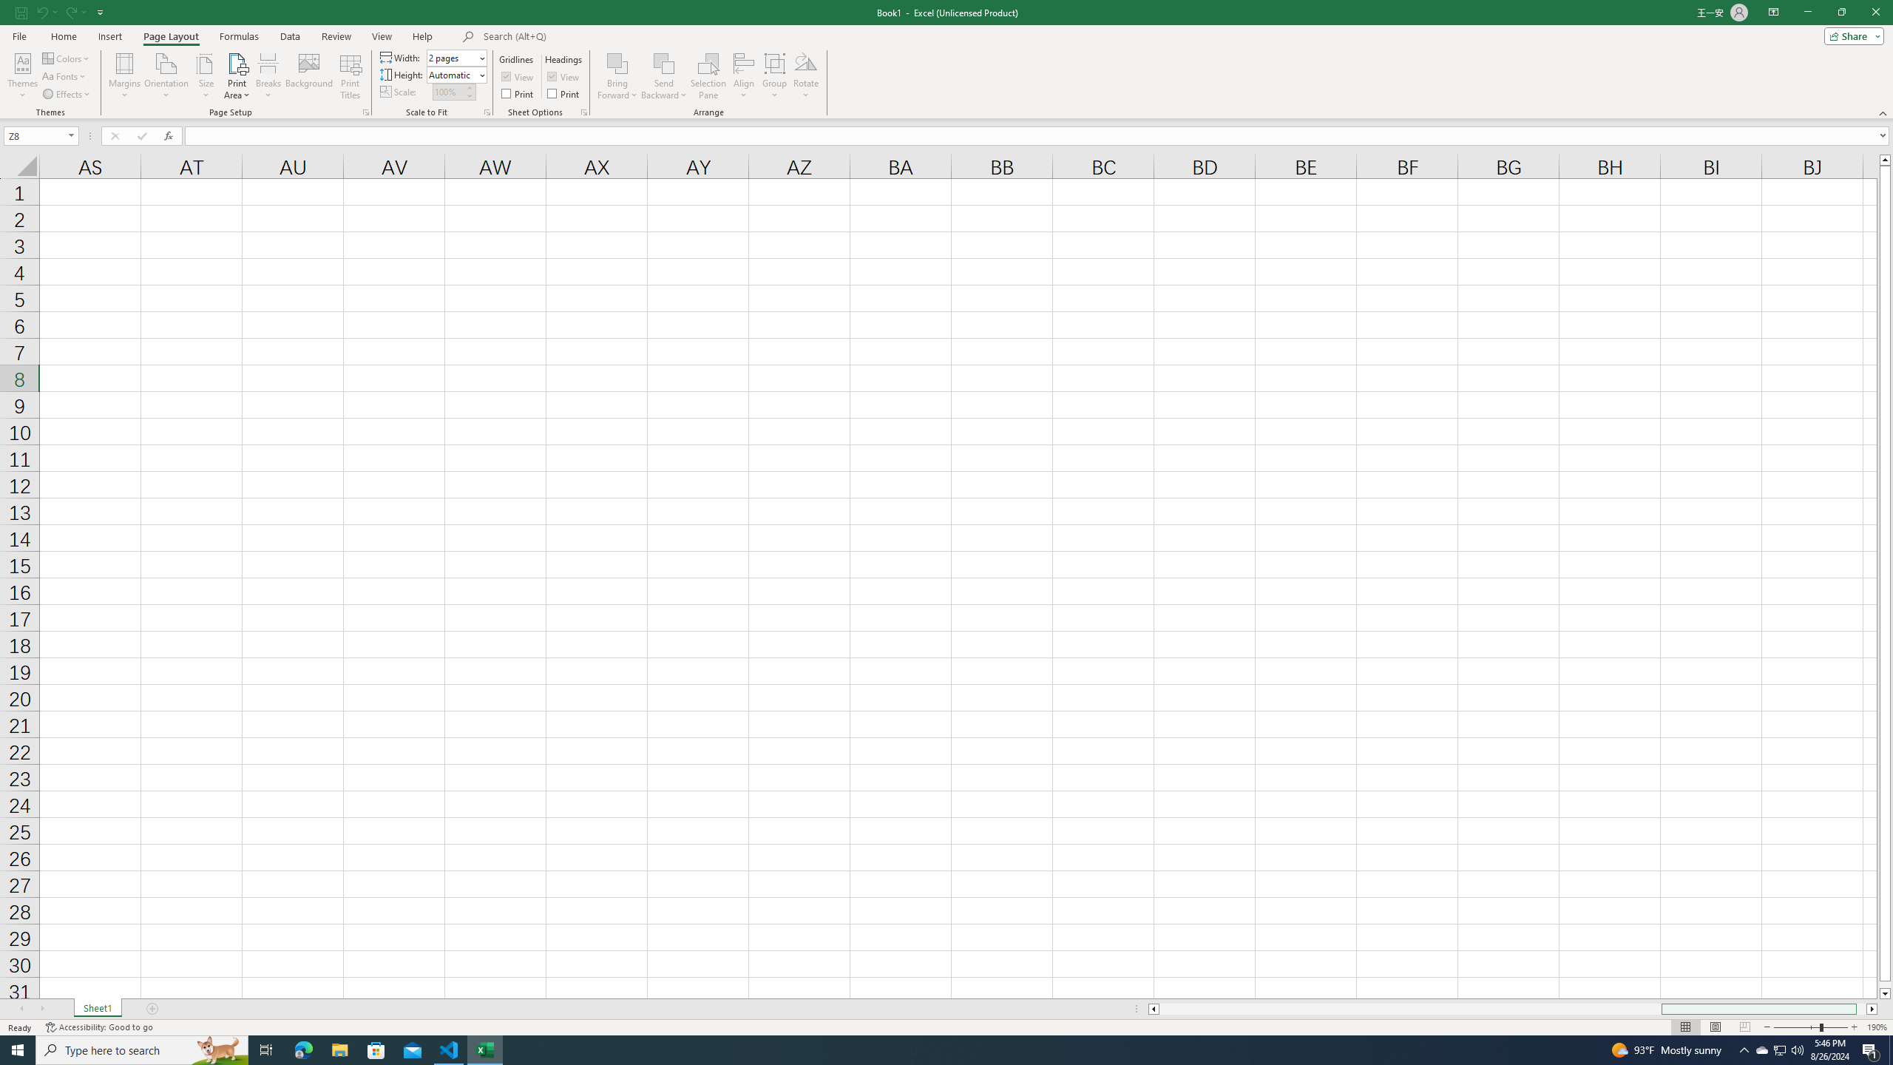 The image size is (1893, 1065). I want to click on Ribbon Display Options, so click(1773, 13).